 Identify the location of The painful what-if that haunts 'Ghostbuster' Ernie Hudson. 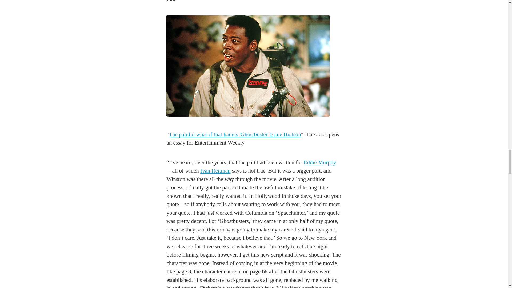
(235, 134).